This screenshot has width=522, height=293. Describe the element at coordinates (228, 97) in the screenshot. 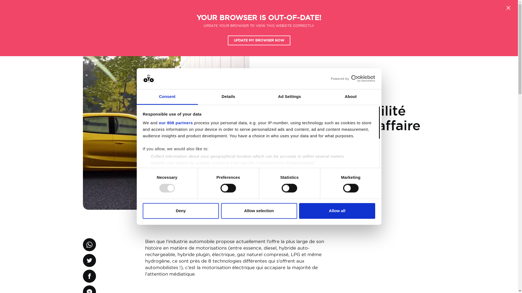

I see `Details` at that location.